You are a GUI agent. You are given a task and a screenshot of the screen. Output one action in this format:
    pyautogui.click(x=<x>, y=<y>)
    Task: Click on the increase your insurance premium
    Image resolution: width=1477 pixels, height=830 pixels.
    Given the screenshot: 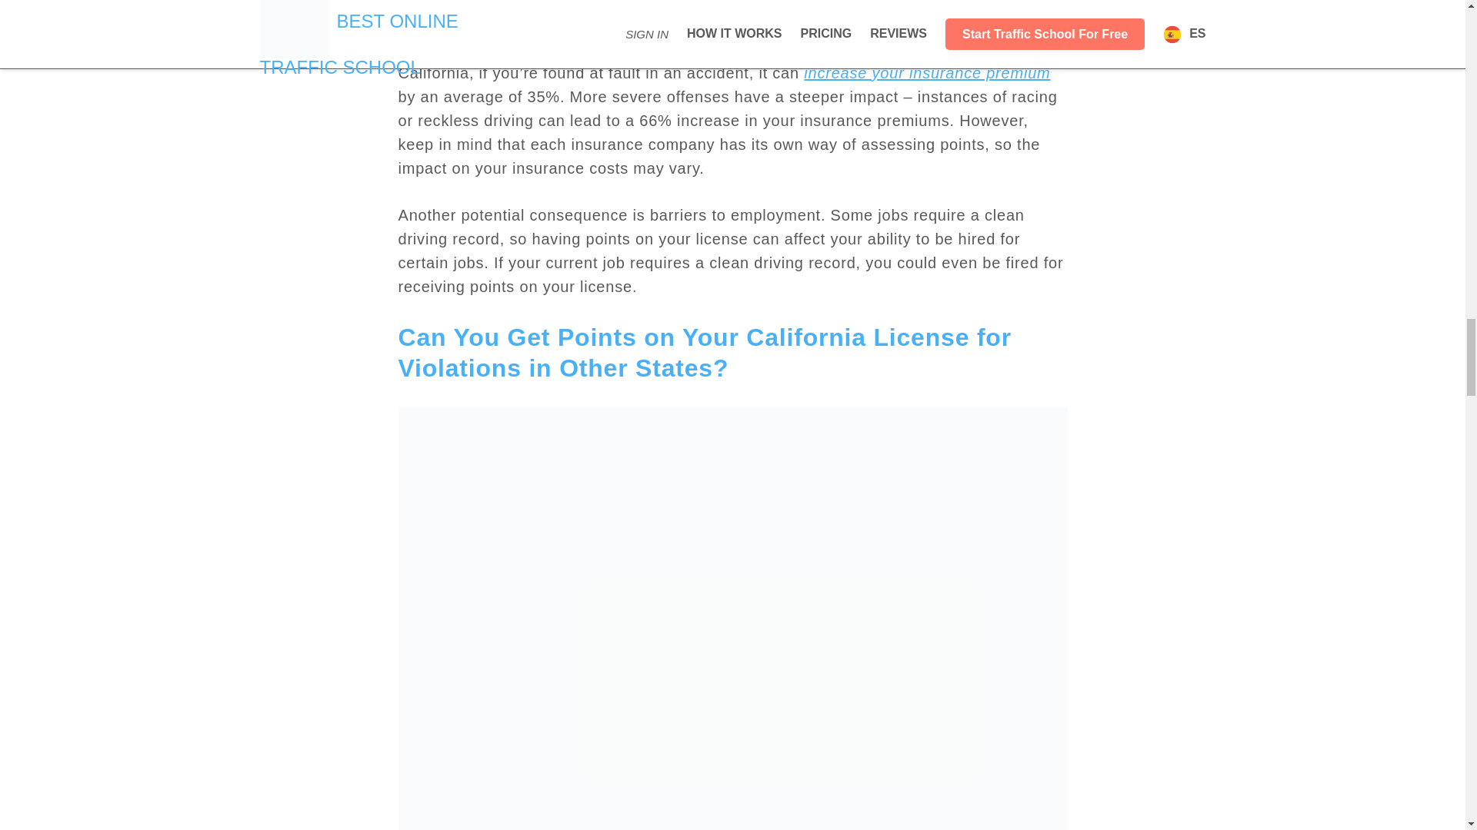 What is the action you would take?
    pyautogui.click(x=926, y=72)
    